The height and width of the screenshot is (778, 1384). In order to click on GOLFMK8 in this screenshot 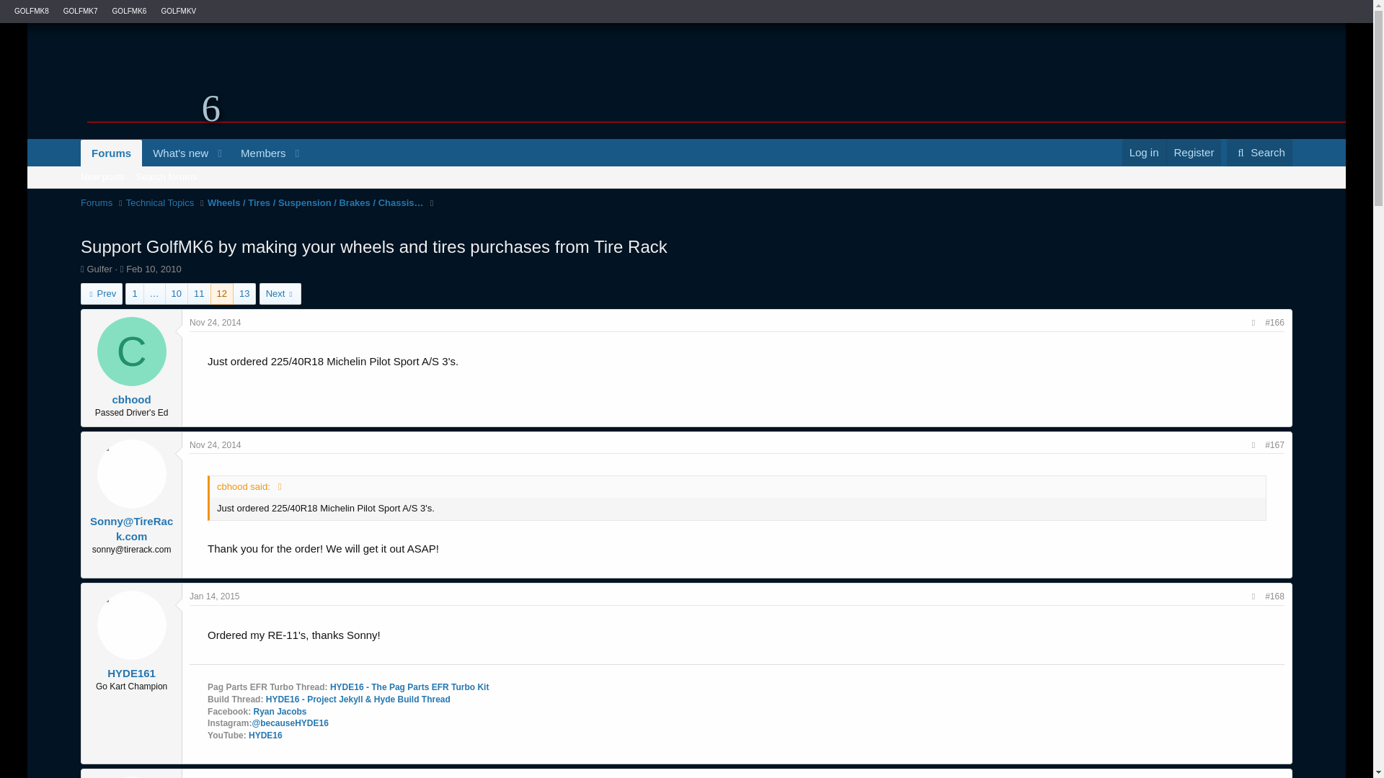, I will do `click(31, 10)`.